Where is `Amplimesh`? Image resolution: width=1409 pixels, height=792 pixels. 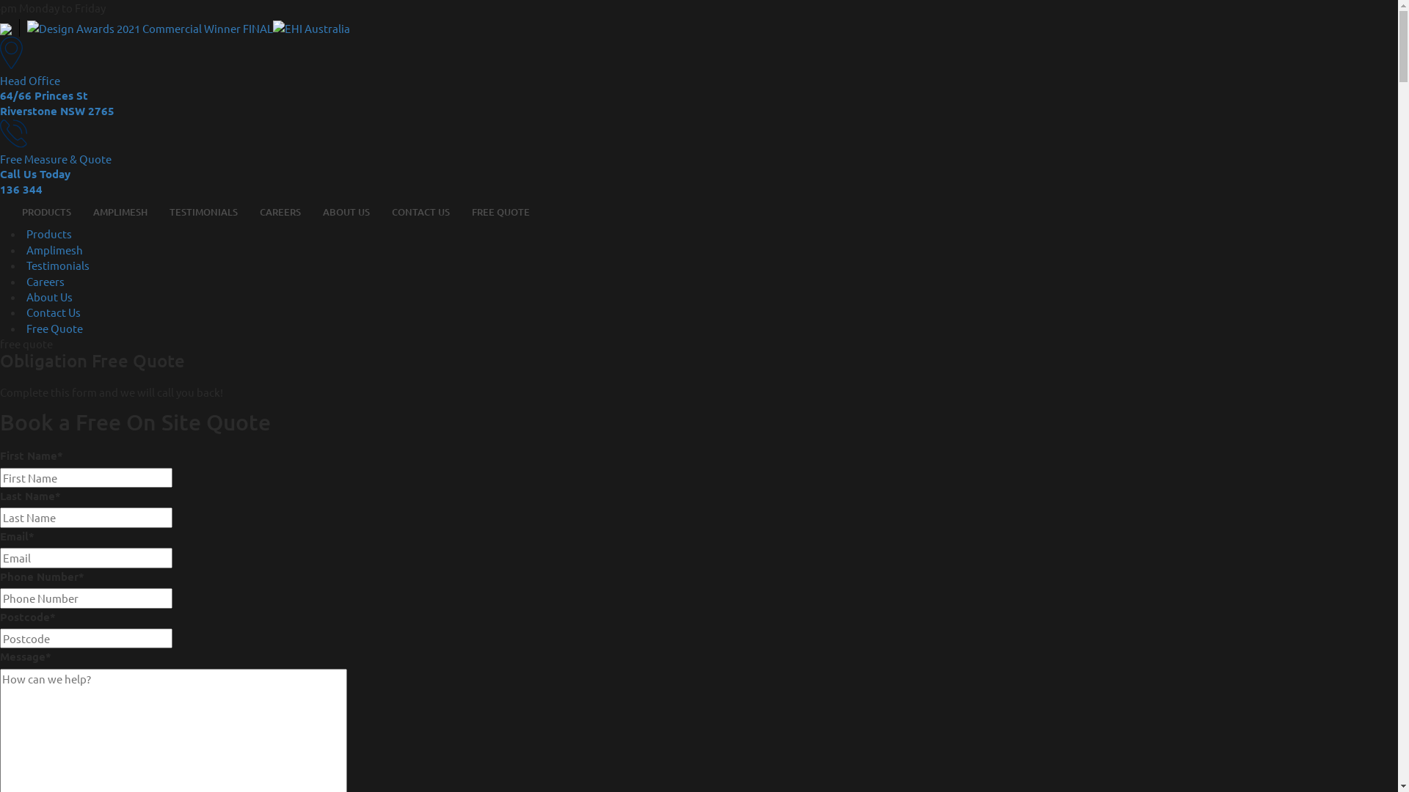 Amplimesh is located at coordinates (54, 249).